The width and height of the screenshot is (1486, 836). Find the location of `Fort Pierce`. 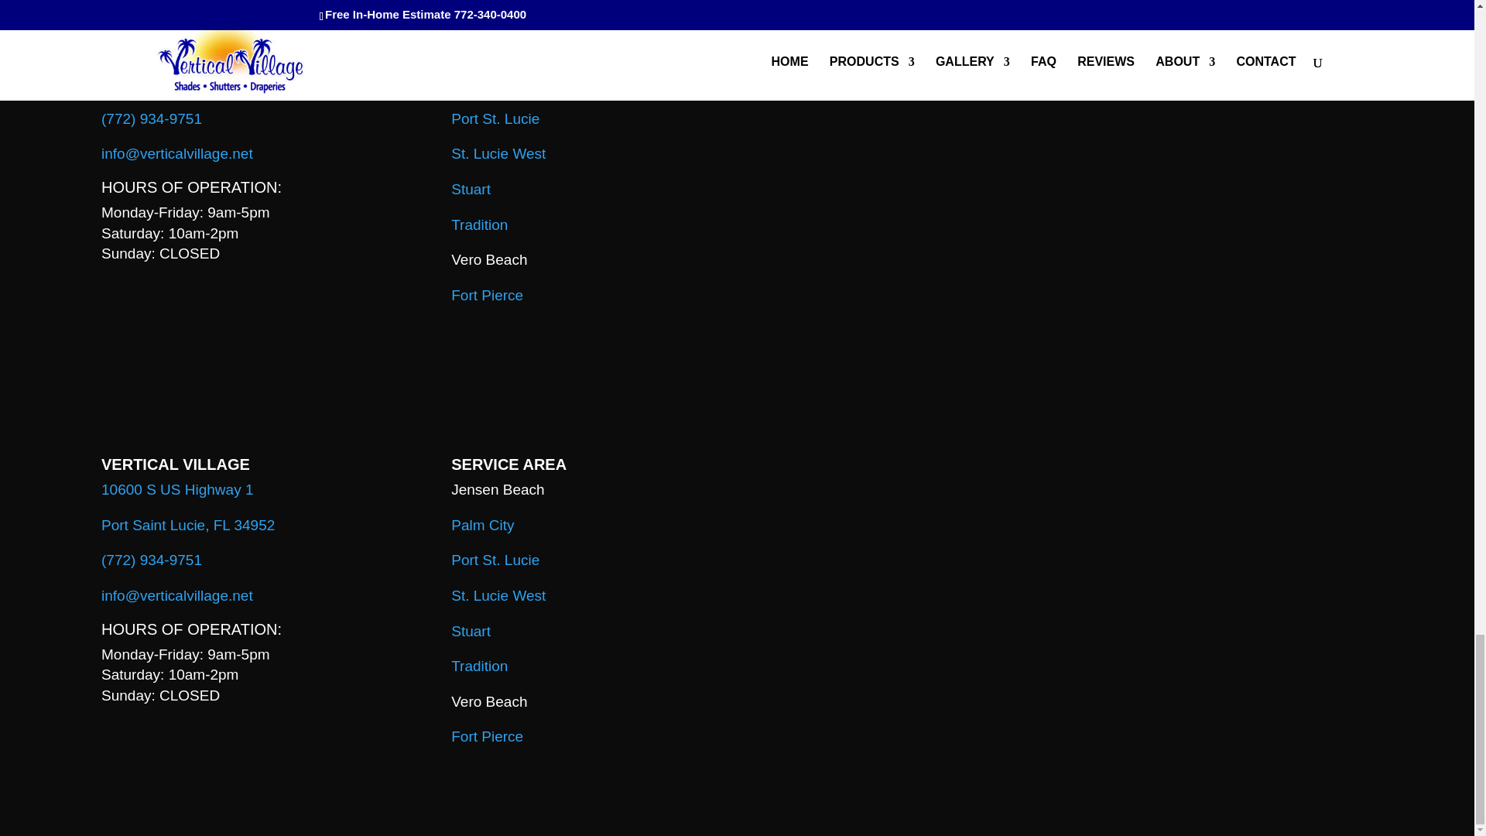

Fort Pierce is located at coordinates (487, 296).